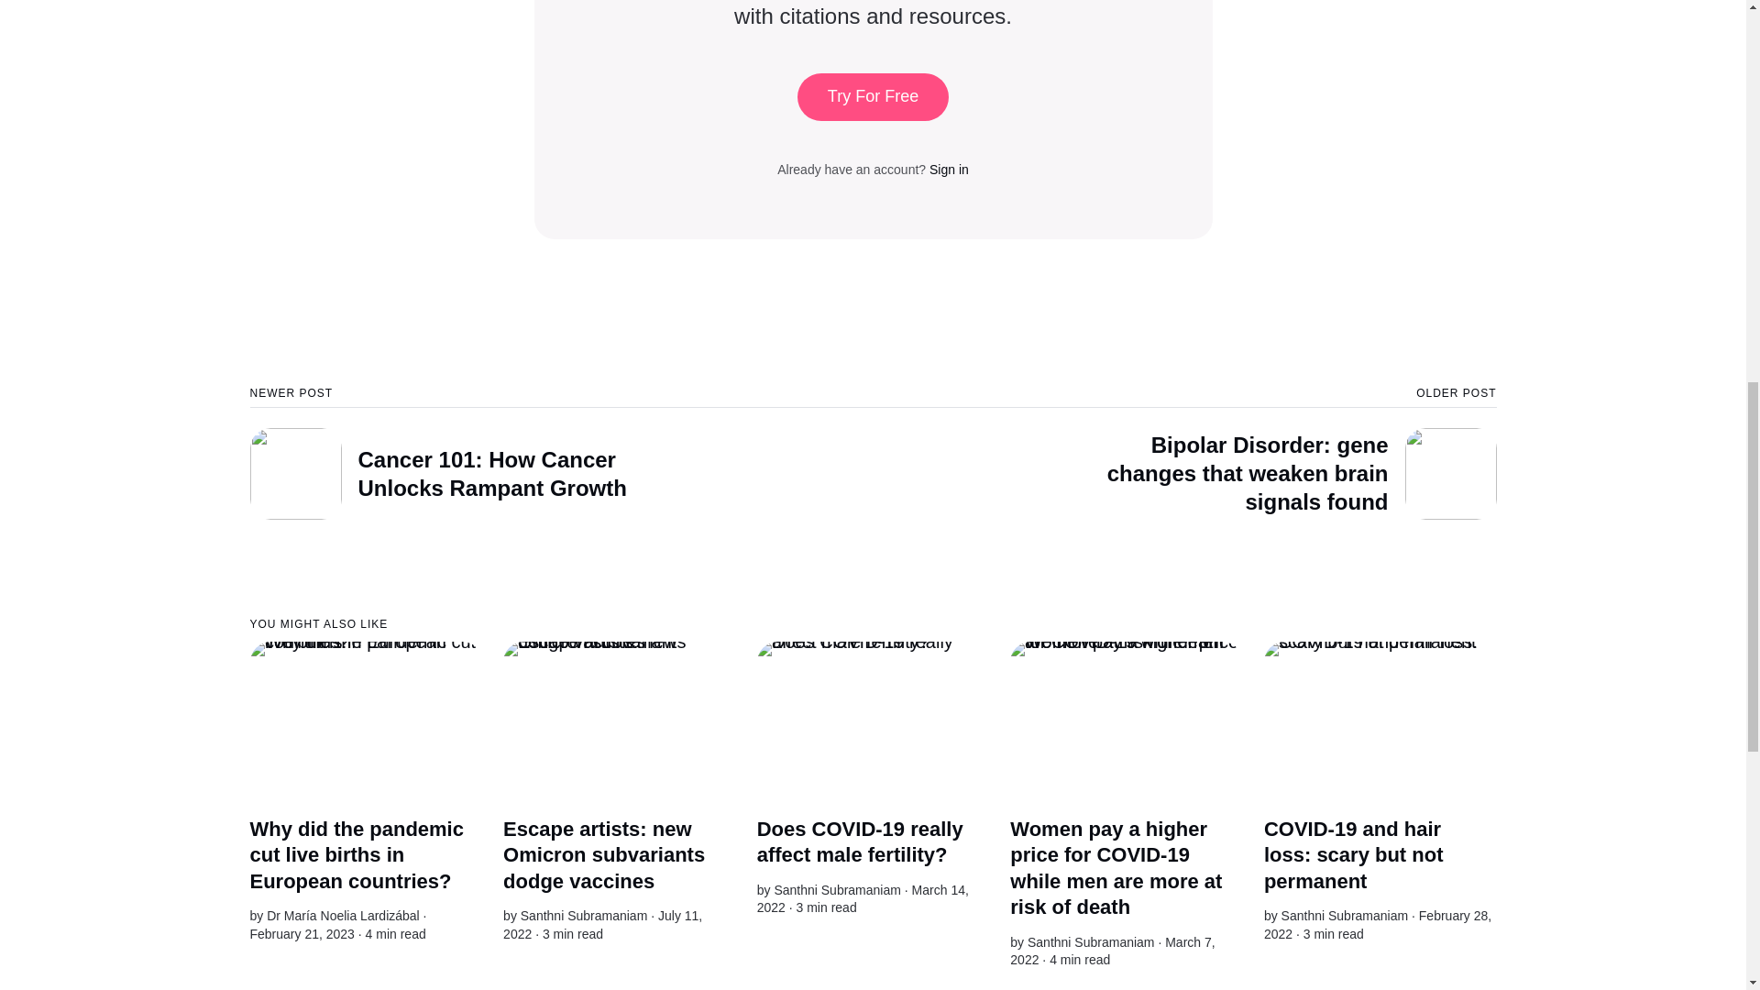  What do you see at coordinates (1091, 941) in the screenshot?
I see `Santhni Subramaniam` at bounding box center [1091, 941].